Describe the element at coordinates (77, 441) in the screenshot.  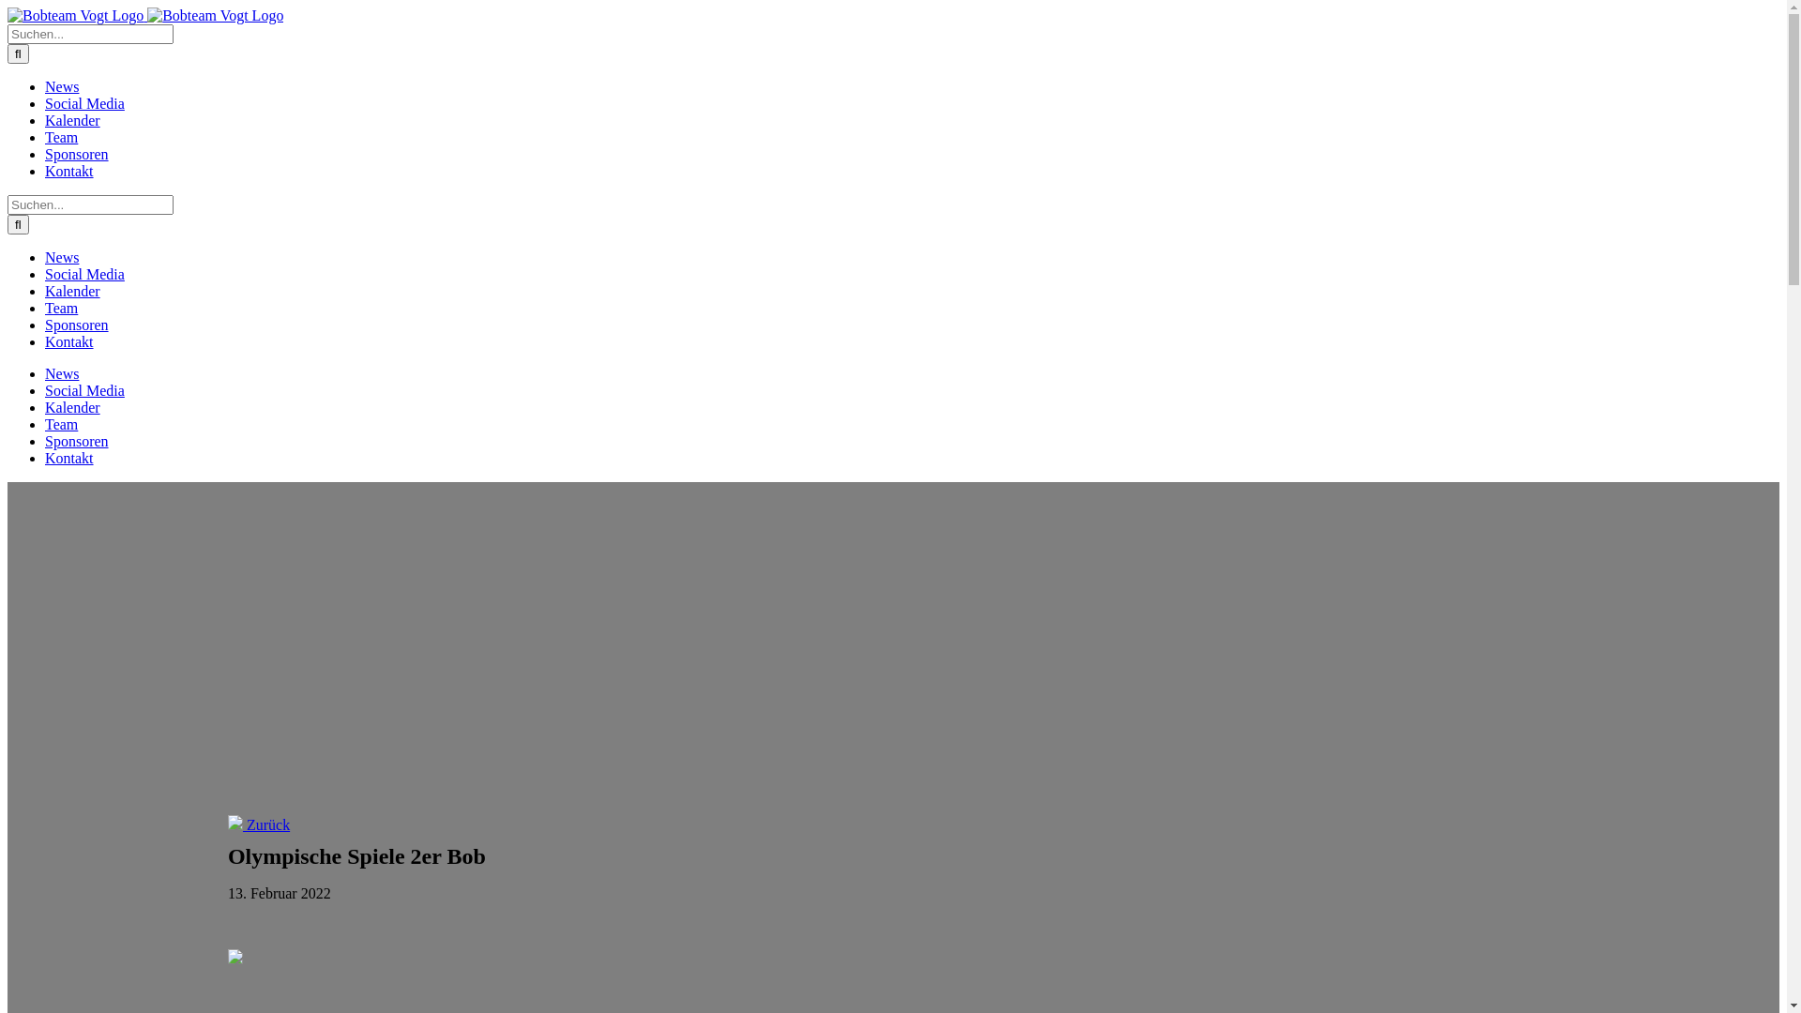
I see `Sponsoren` at that location.